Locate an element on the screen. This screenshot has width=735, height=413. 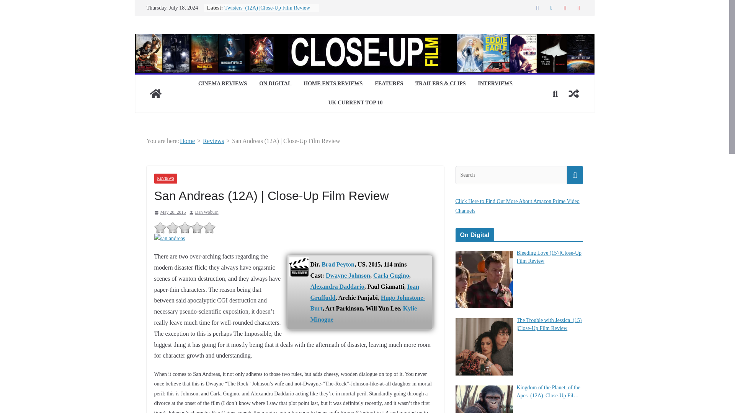
Carla Gugino is located at coordinates (391, 275).